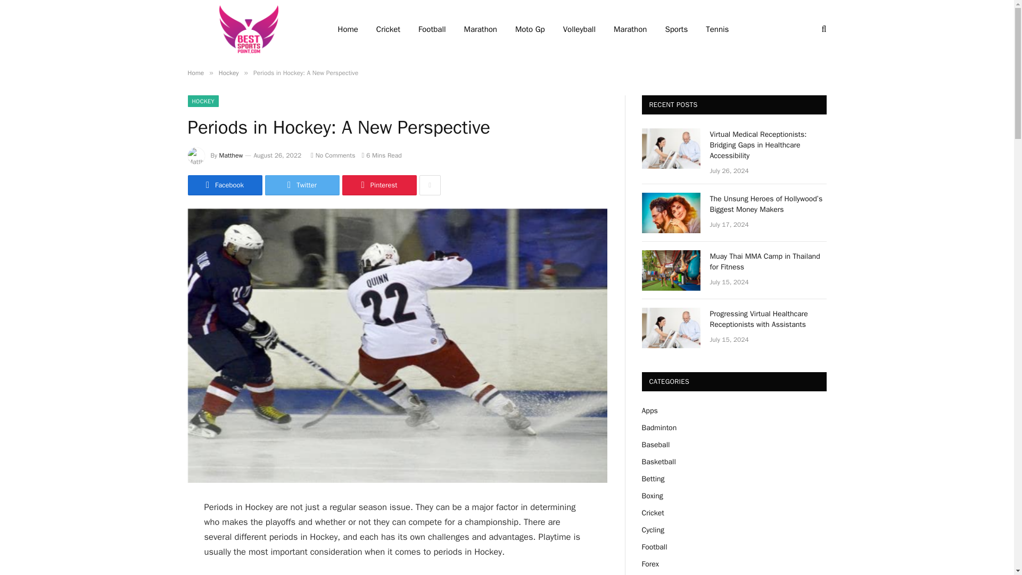 This screenshot has width=1022, height=575. What do you see at coordinates (229, 72) in the screenshot?
I see `Hockey` at bounding box center [229, 72].